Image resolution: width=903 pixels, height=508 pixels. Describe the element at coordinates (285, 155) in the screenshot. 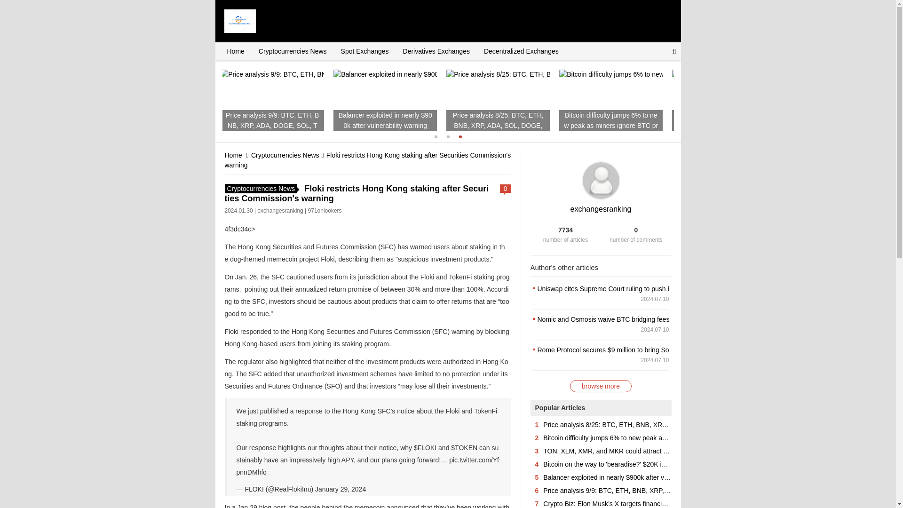

I see `Cryptocurrencies News` at that location.